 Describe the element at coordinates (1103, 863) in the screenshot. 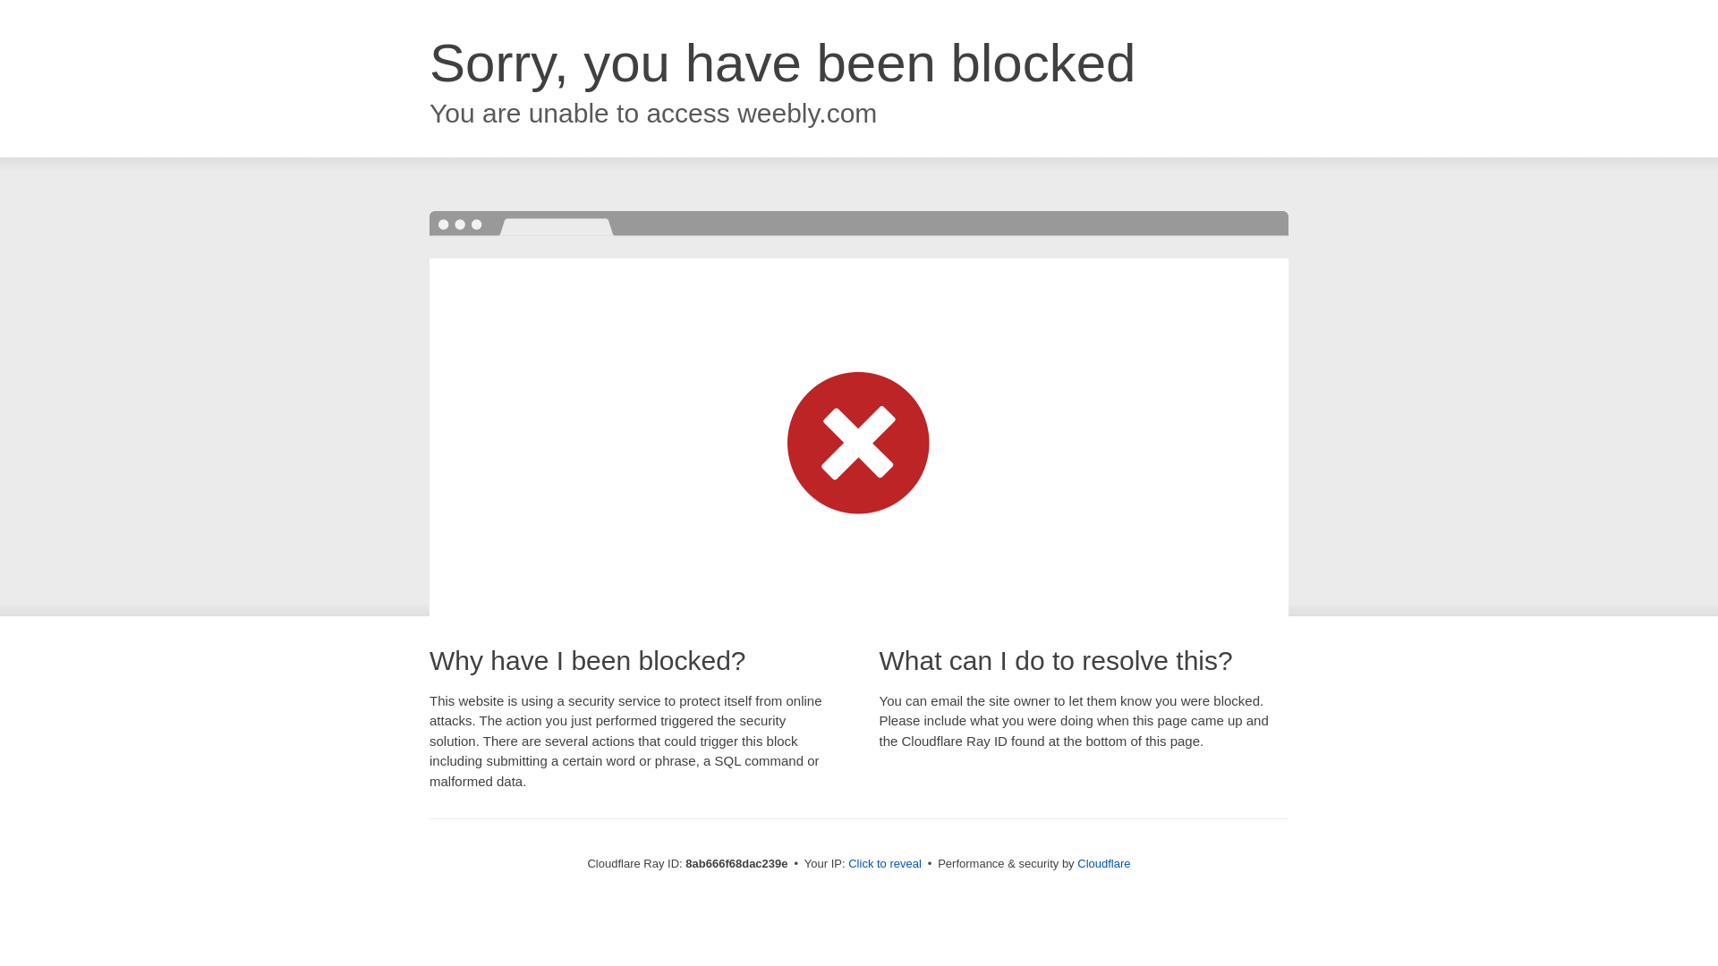

I see `Cloudflare` at that location.